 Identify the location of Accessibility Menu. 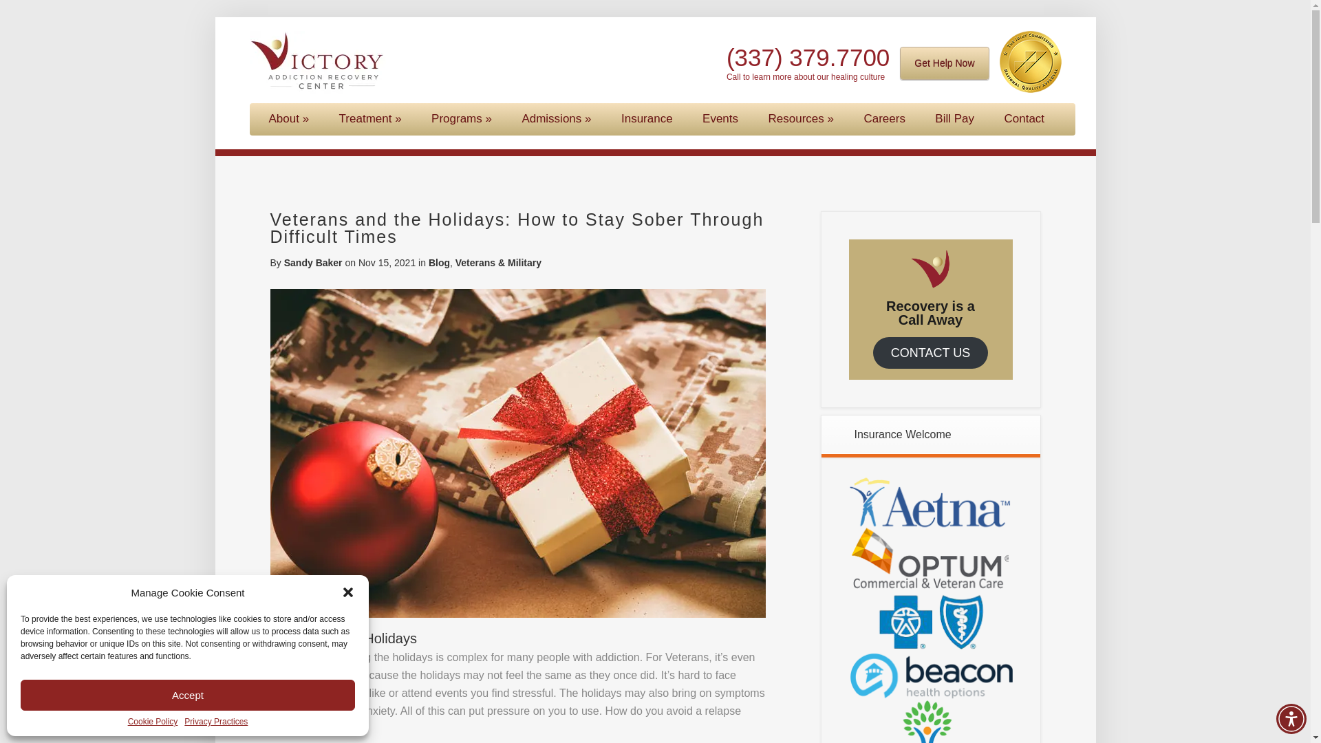
(1291, 718).